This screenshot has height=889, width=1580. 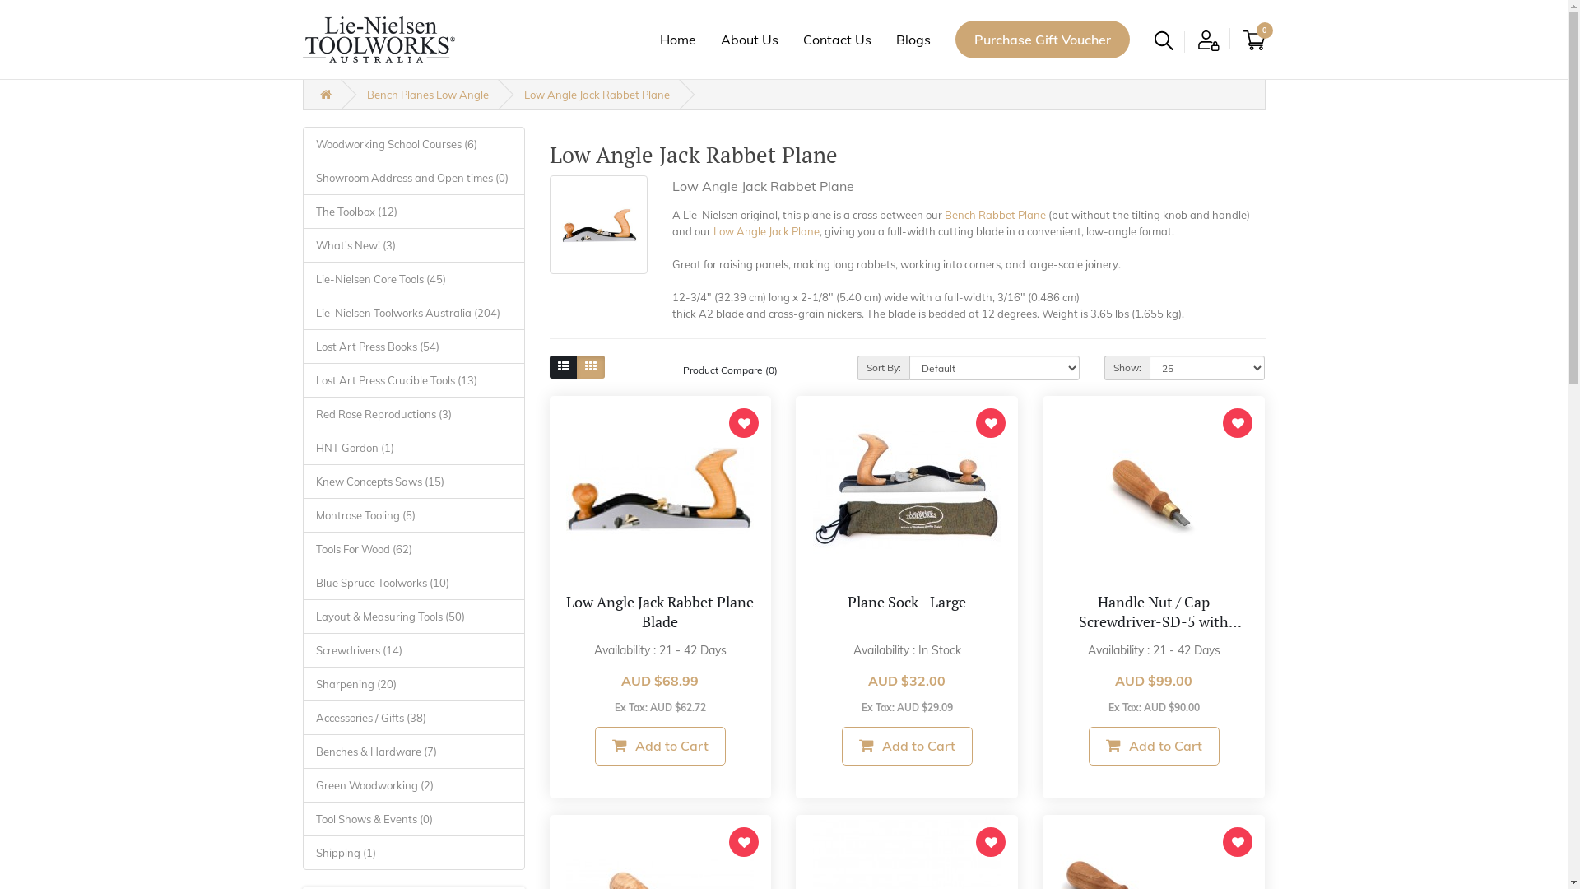 I want to click on Screwdrivers (14), so click(x=414, y=649).